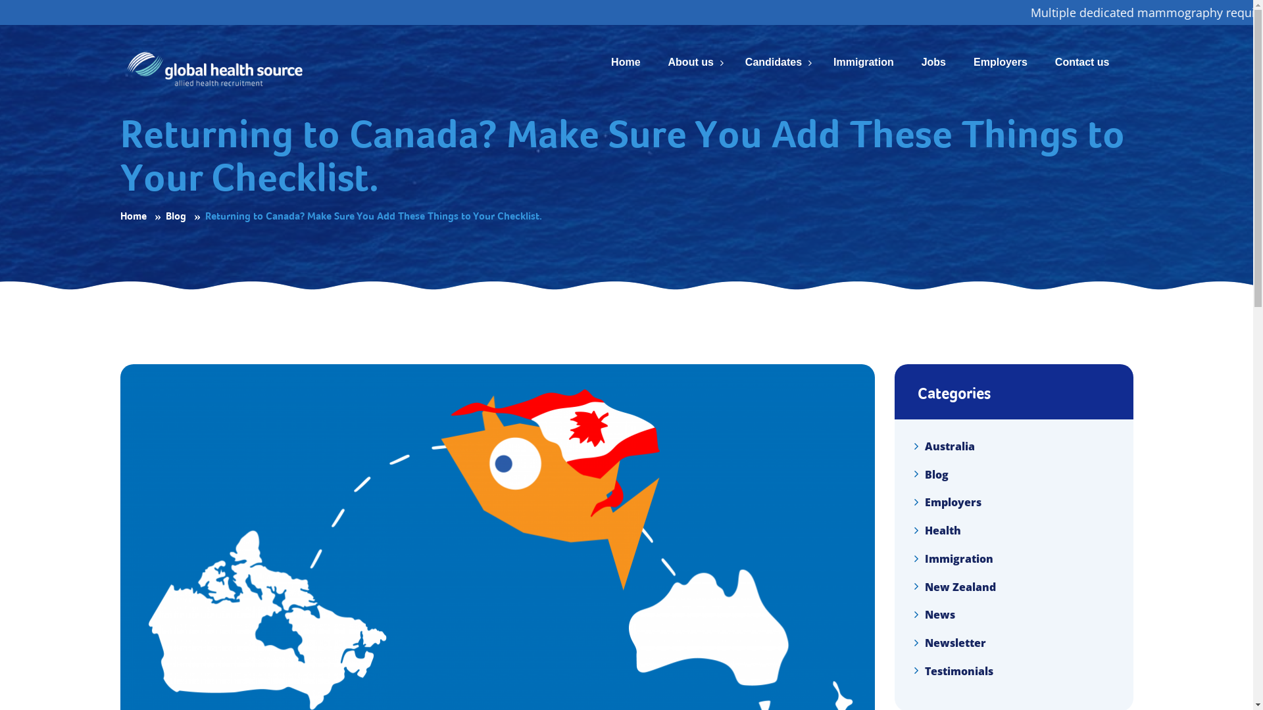 This screenshot has width=1263, height=710. Describe the element at coordinates (774, 56) in the screenshot. I see `Candidates` at that location.